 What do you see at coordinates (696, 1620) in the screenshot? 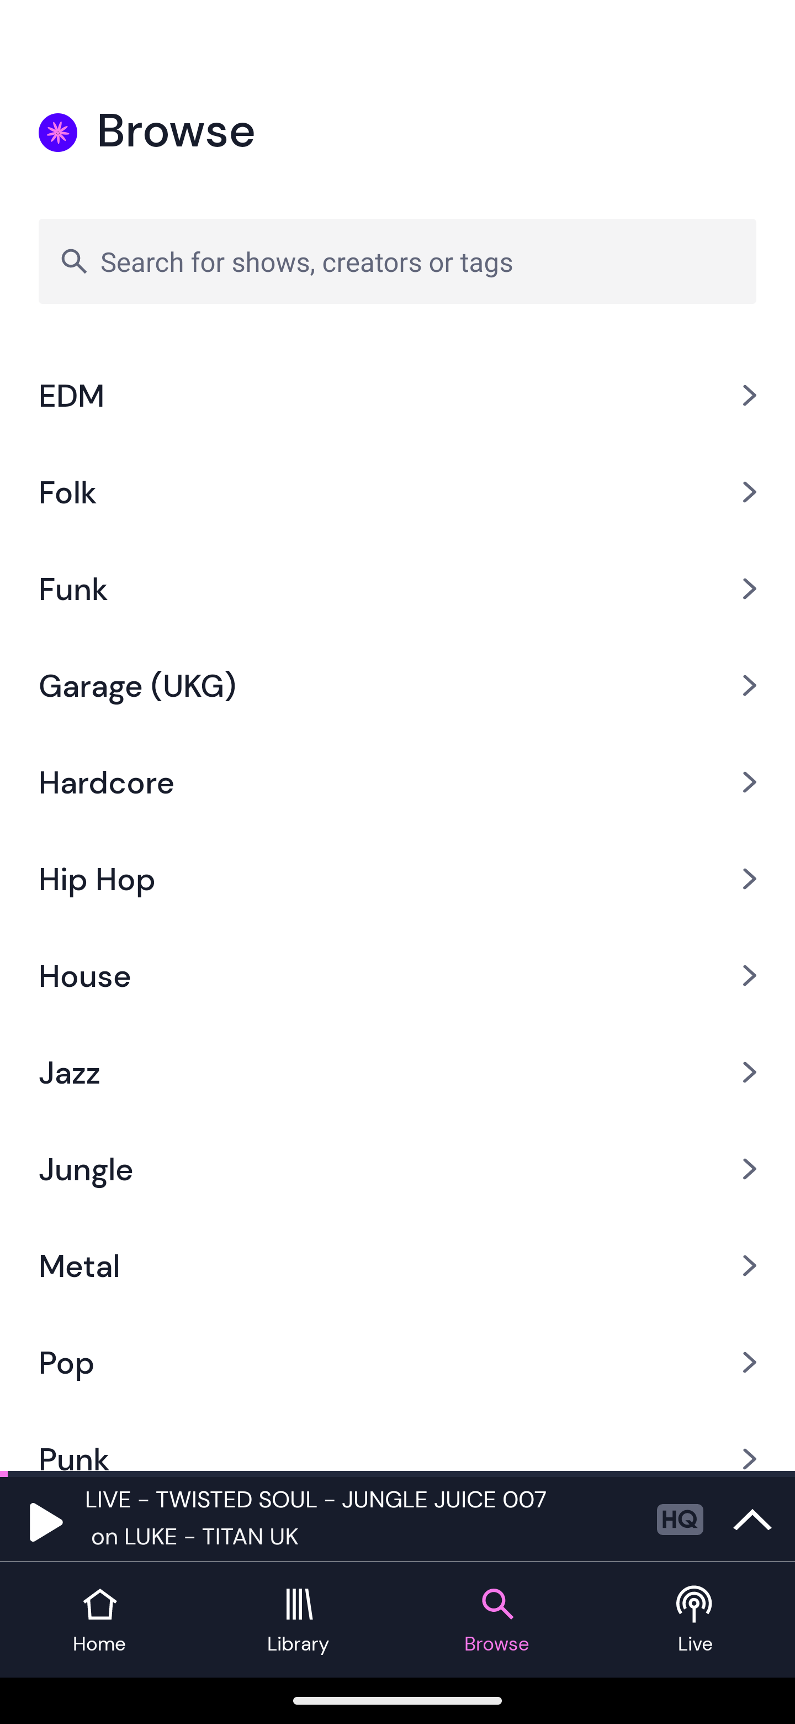
I see `Live tab Live` at bounding box center [696, 1620].